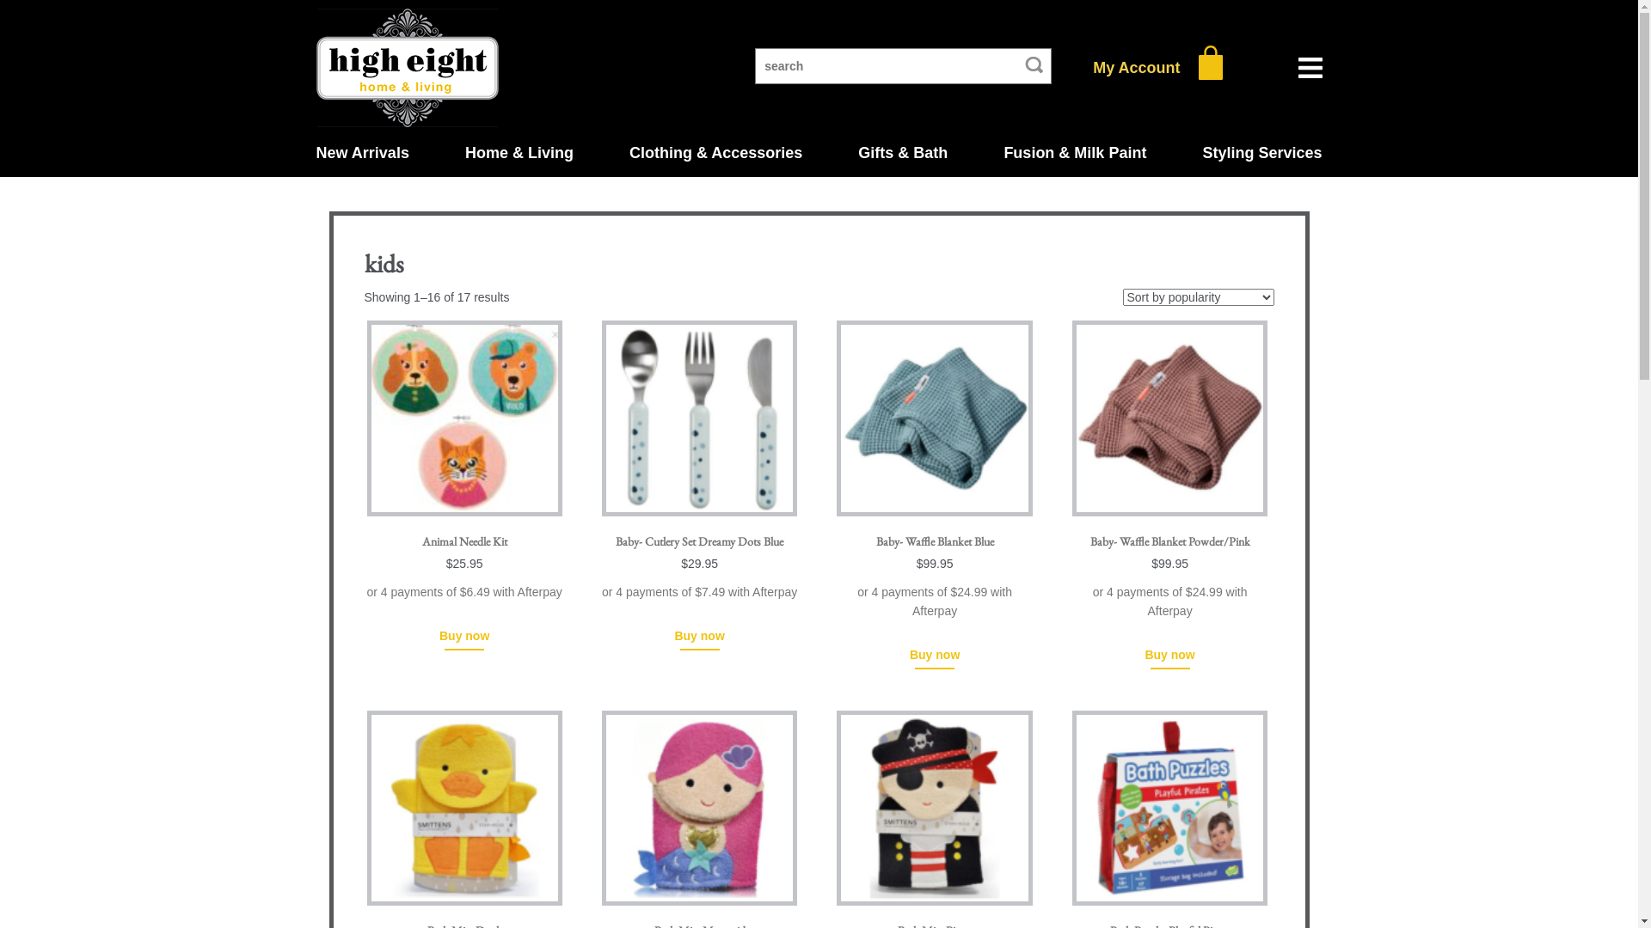 This screenshot has height=928, width=1651. What do you see at coordinates (903, 153) in the screenshot?
I see `Gifts & Bath` at bounding box center [903, 153].